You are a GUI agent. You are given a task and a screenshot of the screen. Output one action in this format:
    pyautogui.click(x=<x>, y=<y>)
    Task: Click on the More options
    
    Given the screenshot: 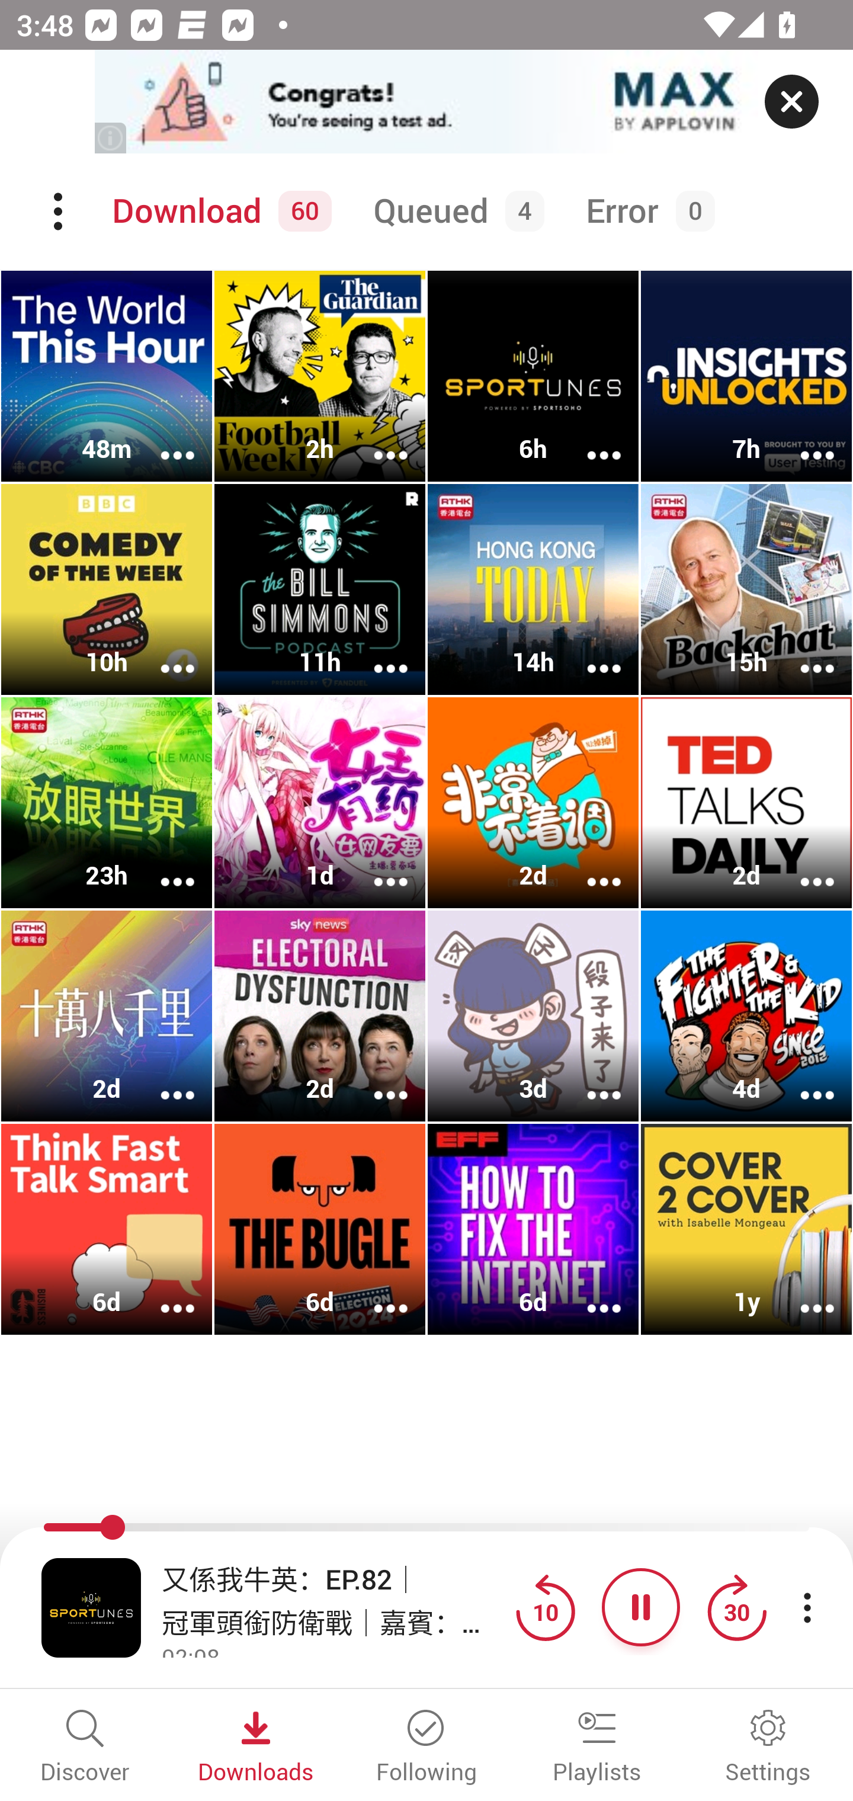 What is the action you would take?
    pyautogui.click(x=162, y=439)
    